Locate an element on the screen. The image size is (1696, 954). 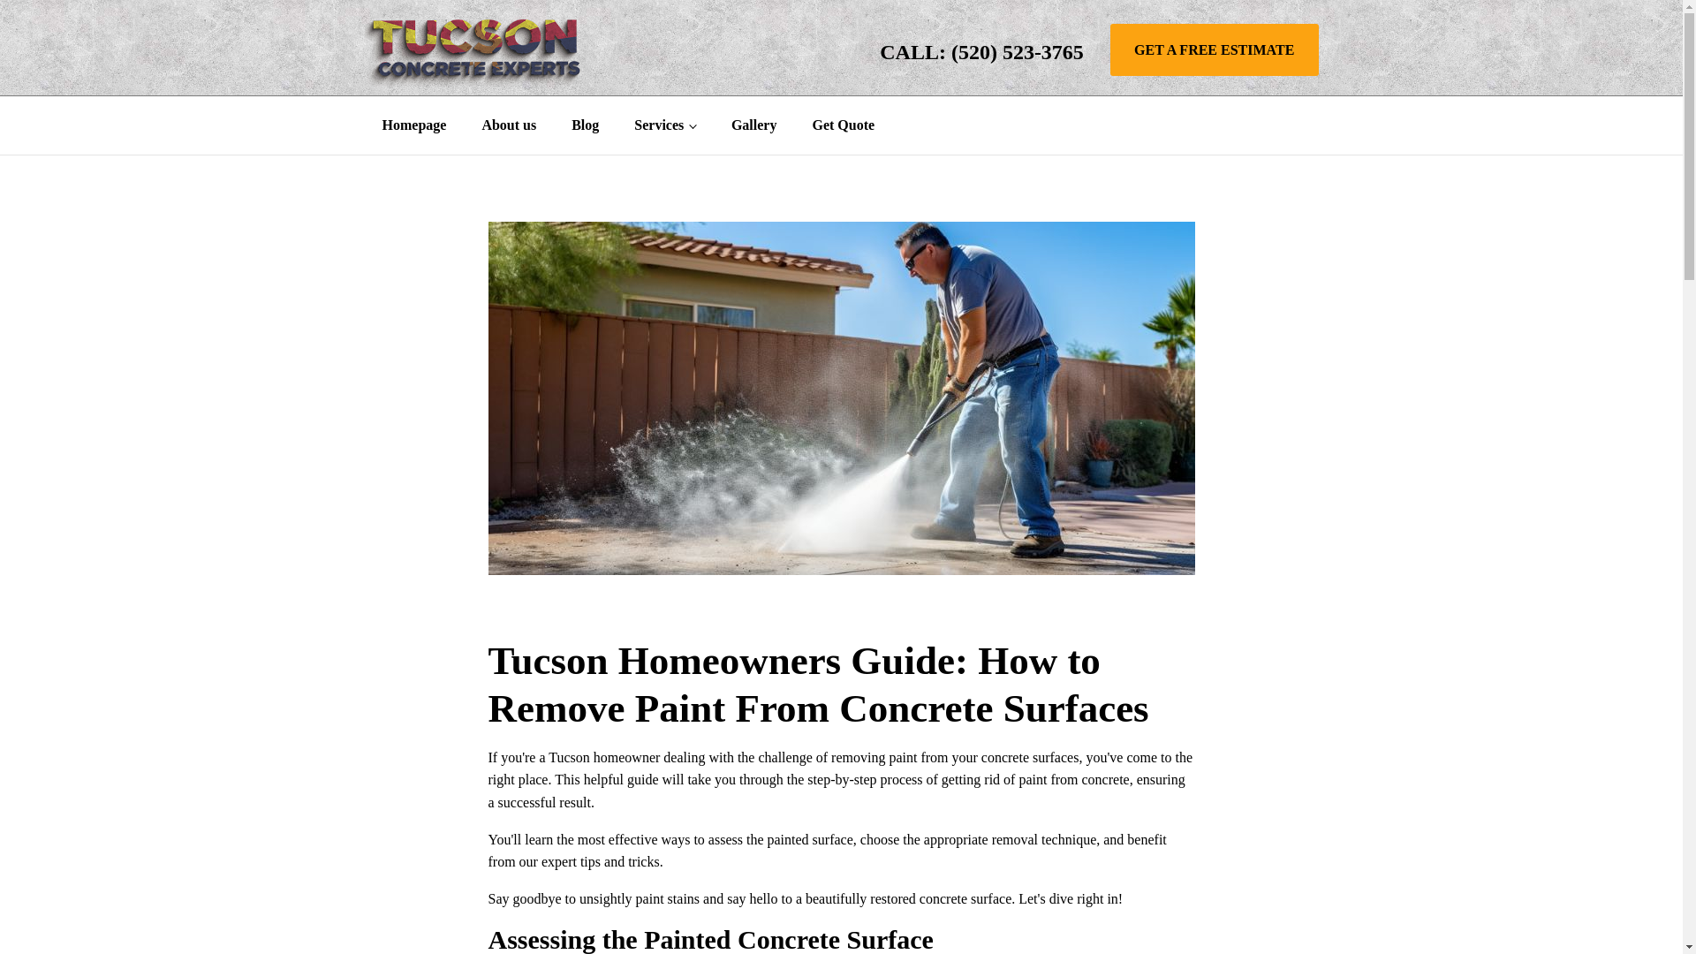
Blog is located at coordinates (585, 125).